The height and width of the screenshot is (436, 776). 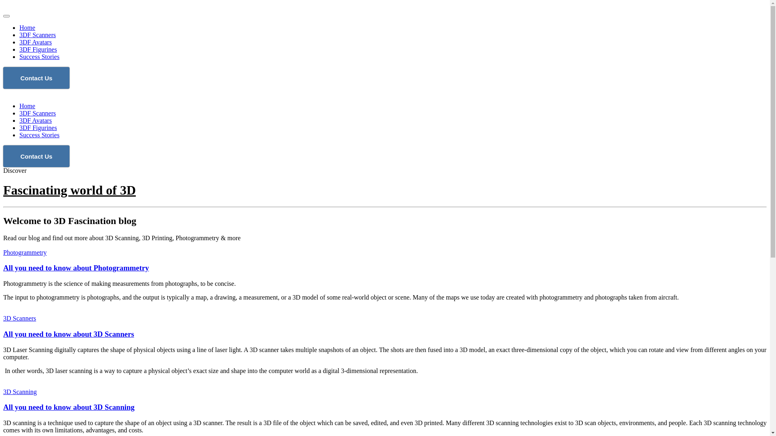 What do you see at coordinates (36, 78) in the screenshot?
I see `Contact Us` at bounding box center [36, 78].